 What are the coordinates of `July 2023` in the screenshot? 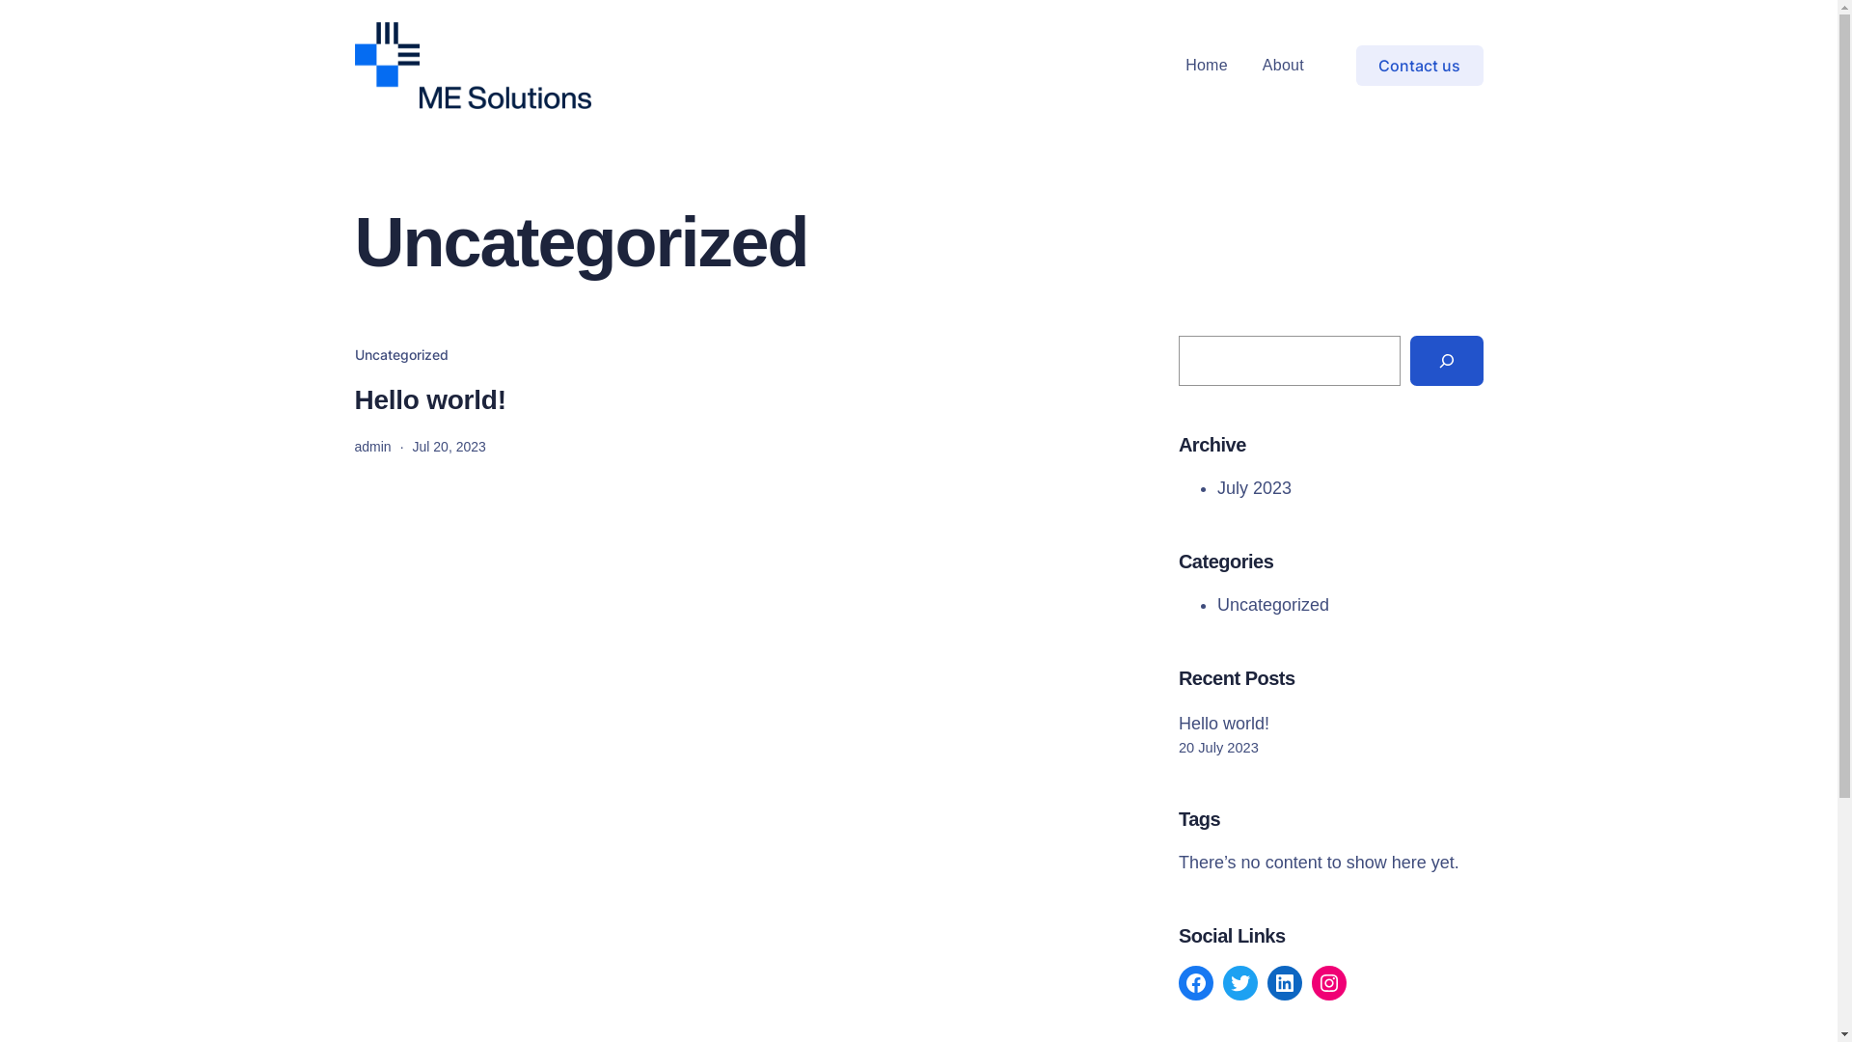 It's located at (1254, 488).